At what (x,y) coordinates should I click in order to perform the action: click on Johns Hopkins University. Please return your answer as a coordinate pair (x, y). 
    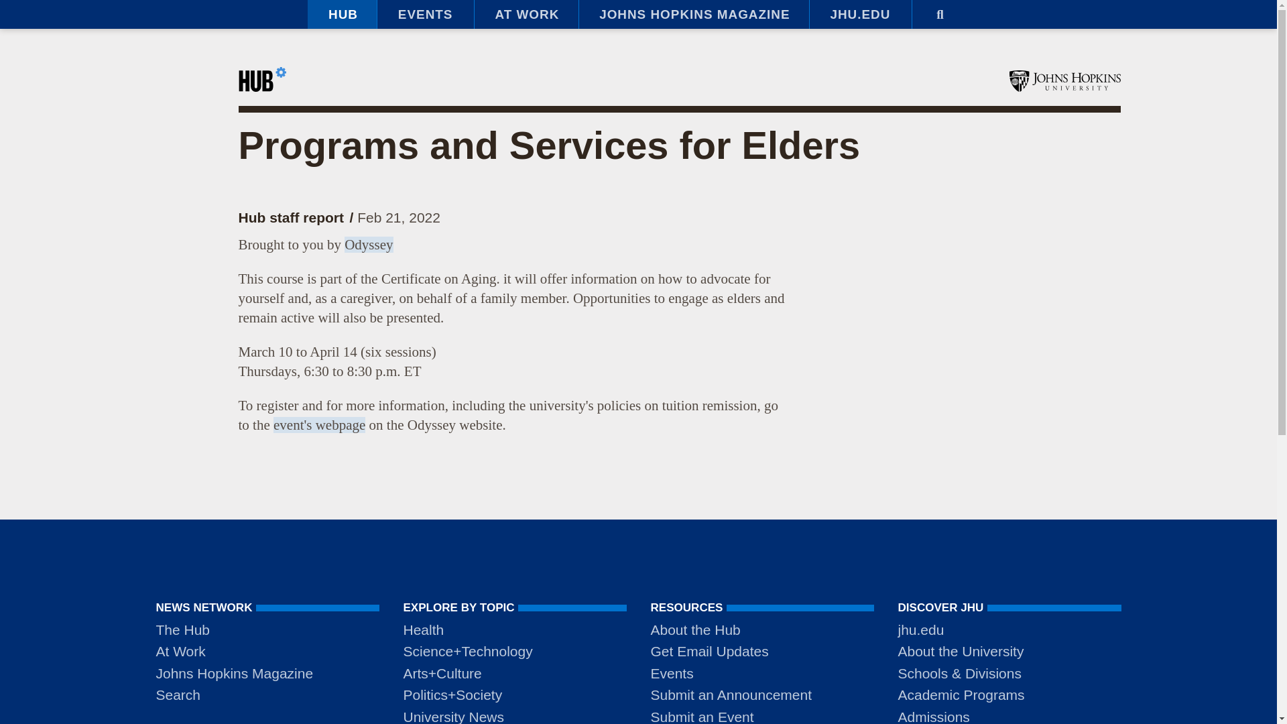
    Looking at the image, I should click on (1064, 80).